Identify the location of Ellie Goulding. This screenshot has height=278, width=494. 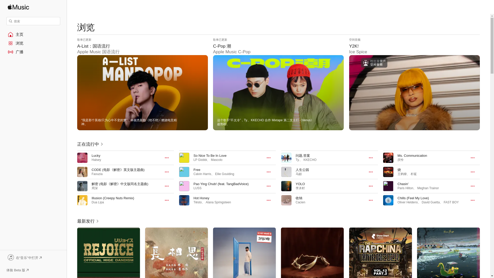
(224, 174).